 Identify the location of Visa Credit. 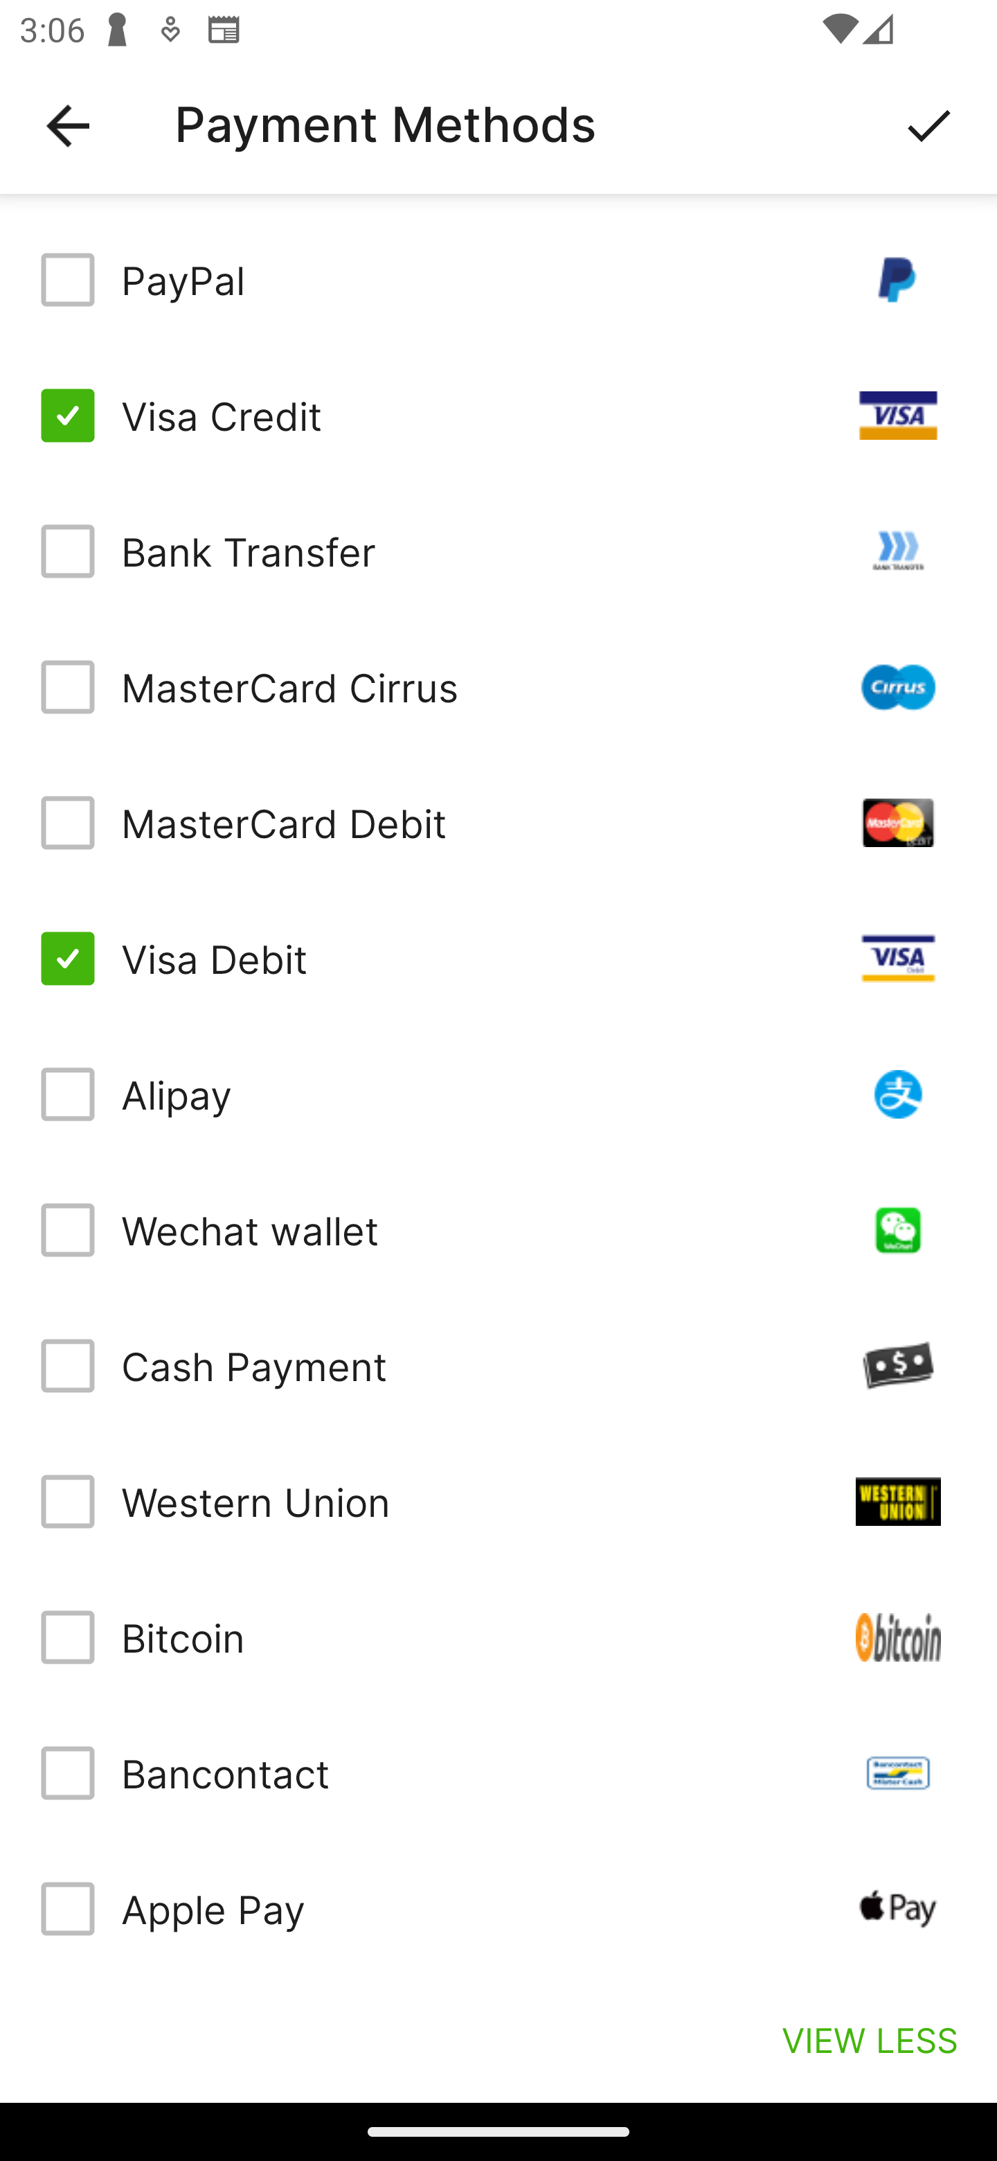
(498, 416).